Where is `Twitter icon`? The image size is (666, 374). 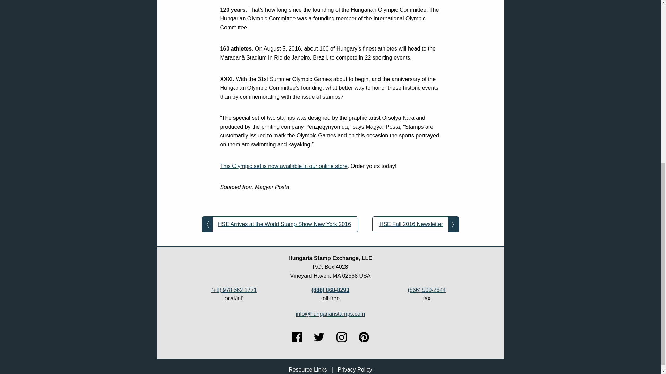
Twitter icon is located at coordinates (319, 337).